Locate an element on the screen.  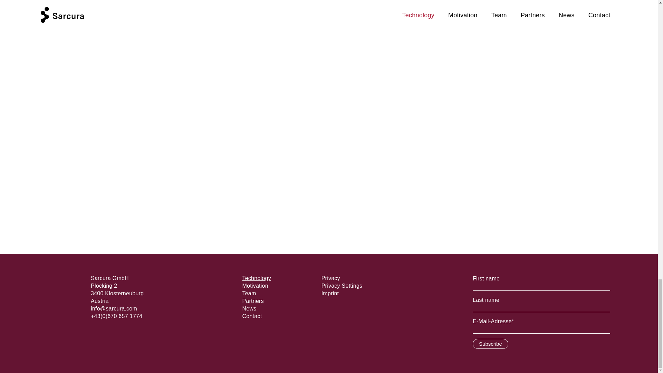
News is located at coordinates (249, 308).